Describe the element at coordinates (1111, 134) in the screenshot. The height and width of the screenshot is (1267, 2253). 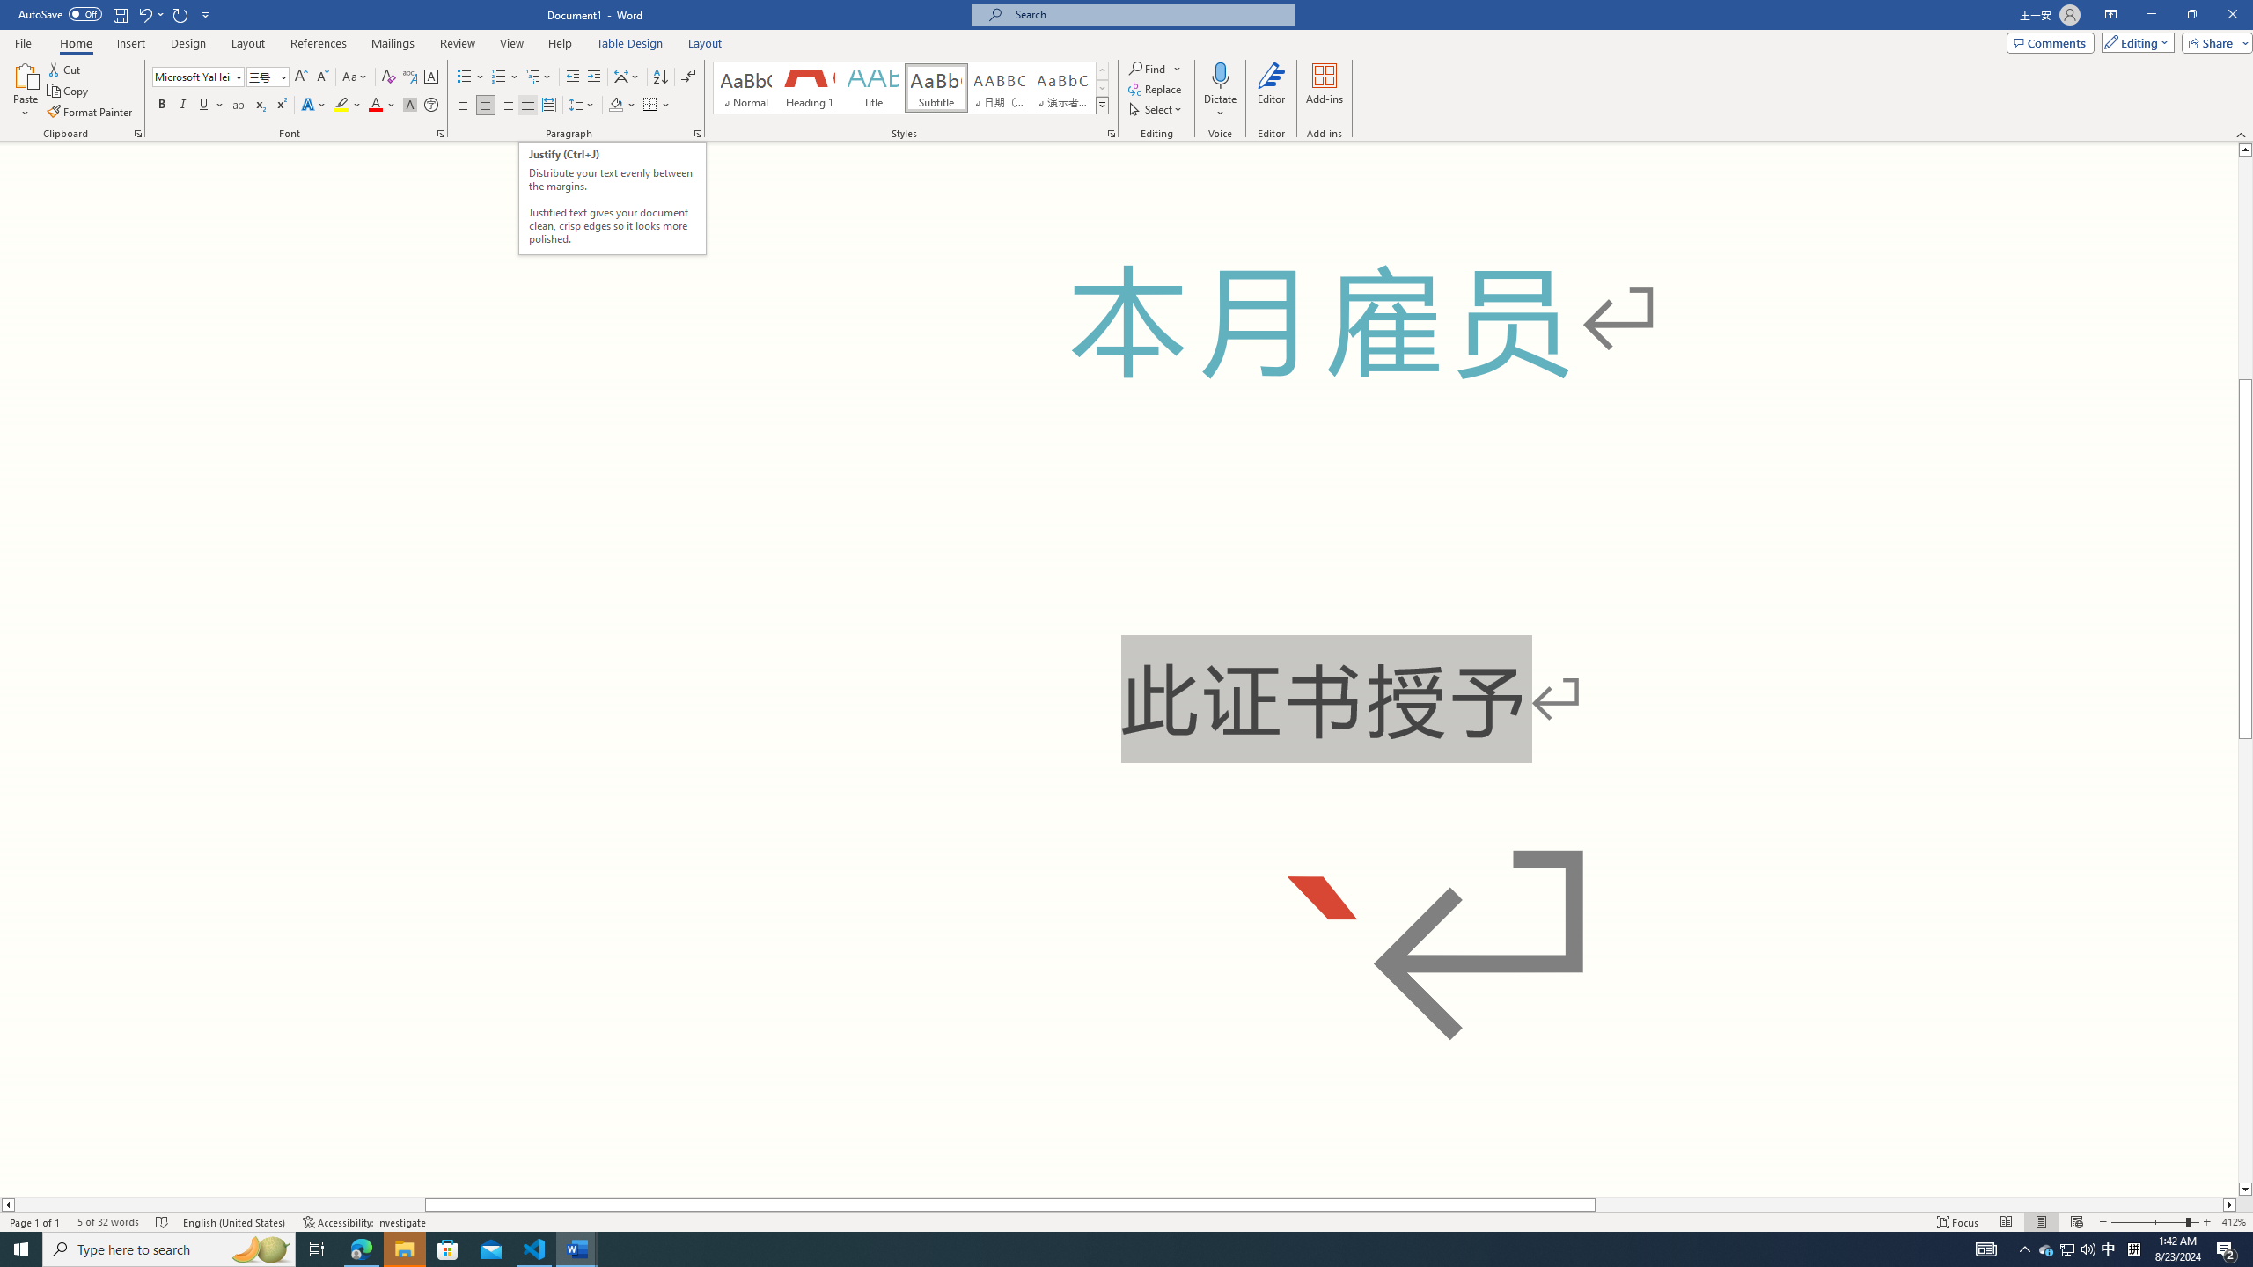
I see `Styles...` at that location.